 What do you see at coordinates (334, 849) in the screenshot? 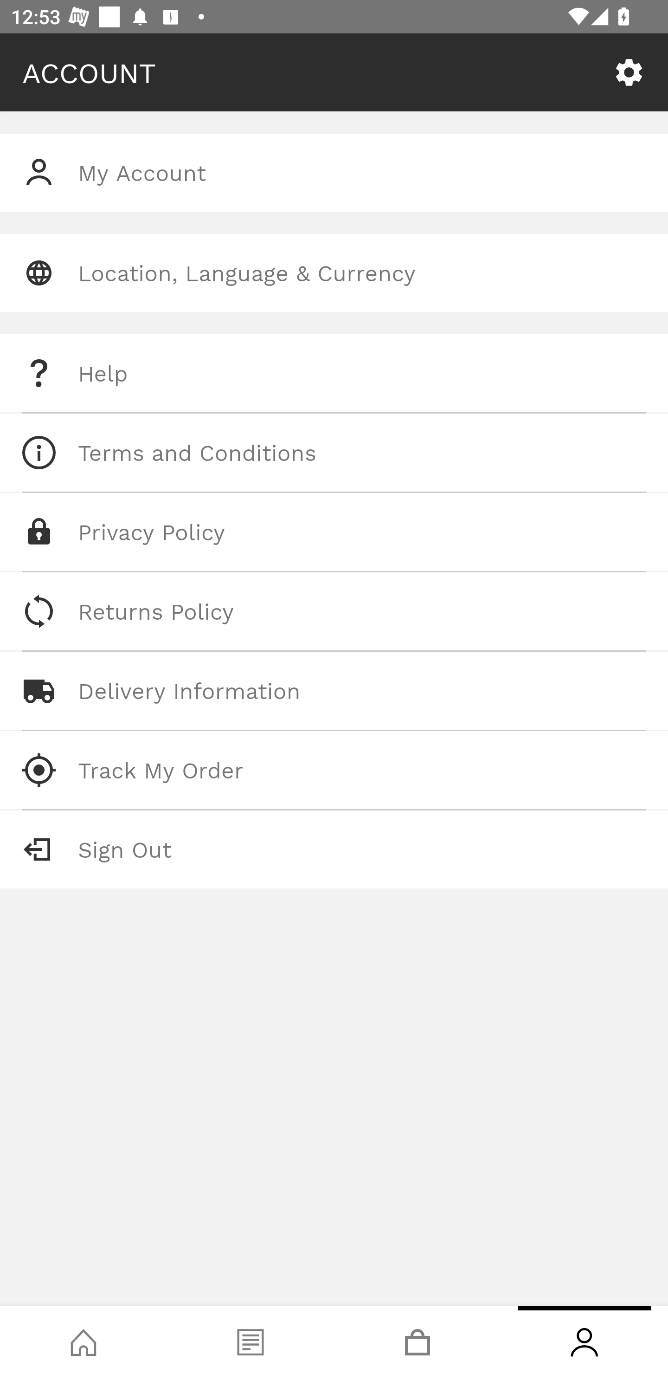
I see `Sign Out` at bounding box center [334, 849].